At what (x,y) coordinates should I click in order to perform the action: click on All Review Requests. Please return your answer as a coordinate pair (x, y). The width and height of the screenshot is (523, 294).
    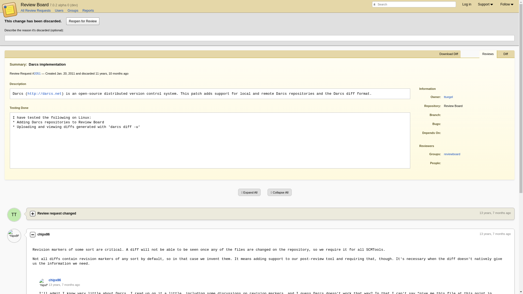
    Looking at the image, I should click on (36, 11).